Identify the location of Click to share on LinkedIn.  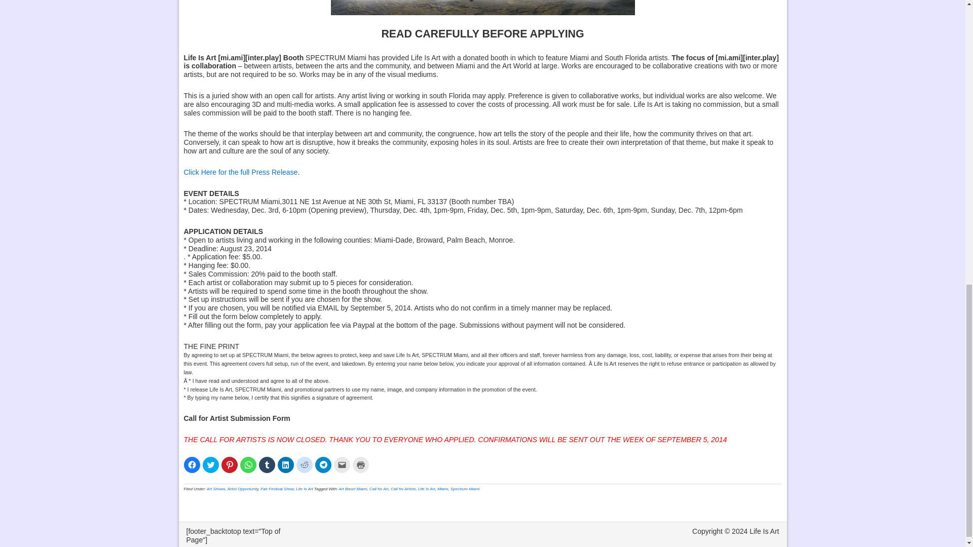
(285, 465).